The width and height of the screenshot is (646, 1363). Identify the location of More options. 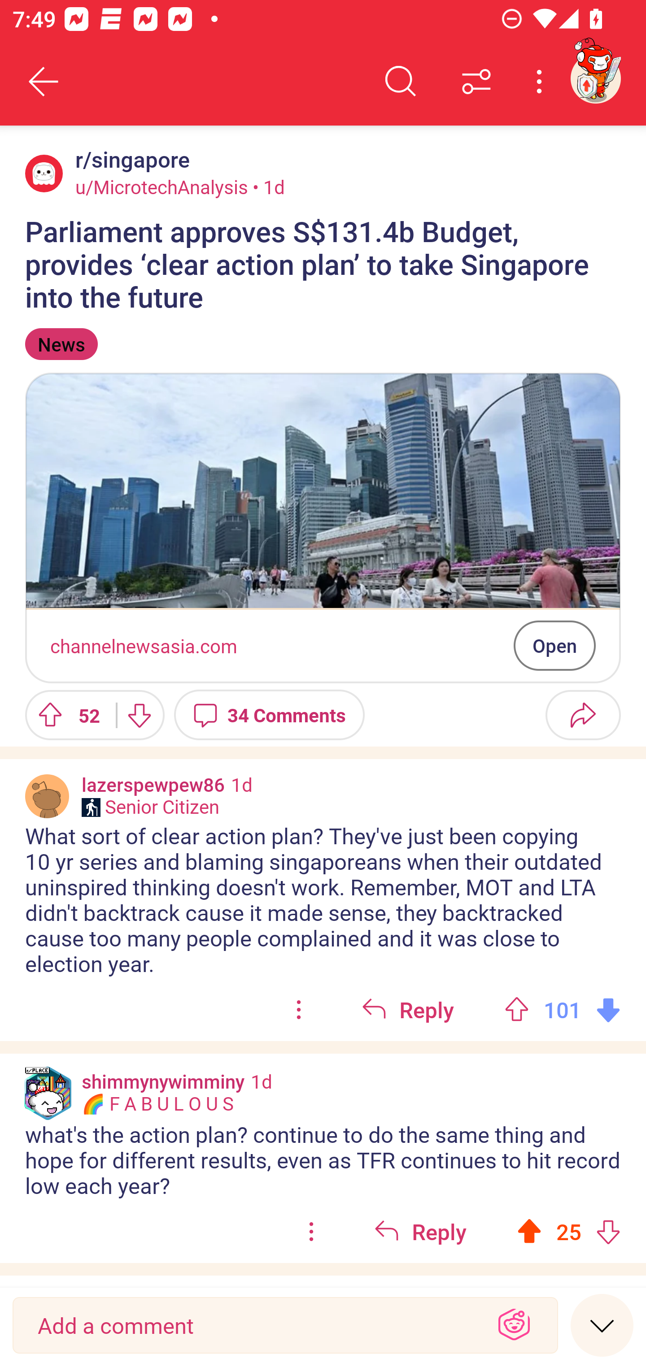
(542, 82).